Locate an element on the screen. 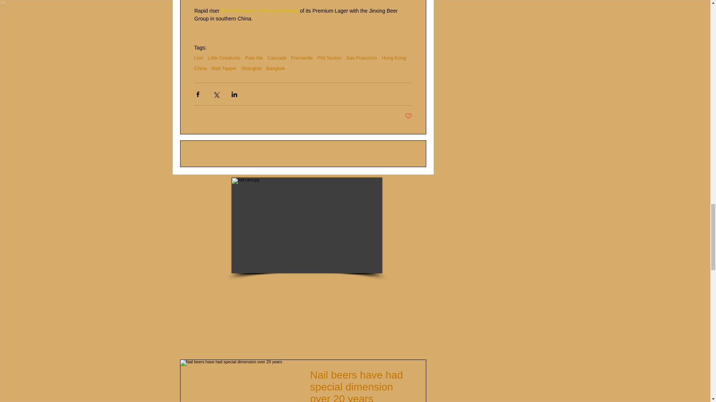  Hong Kong is located at coordinates (394, 58).